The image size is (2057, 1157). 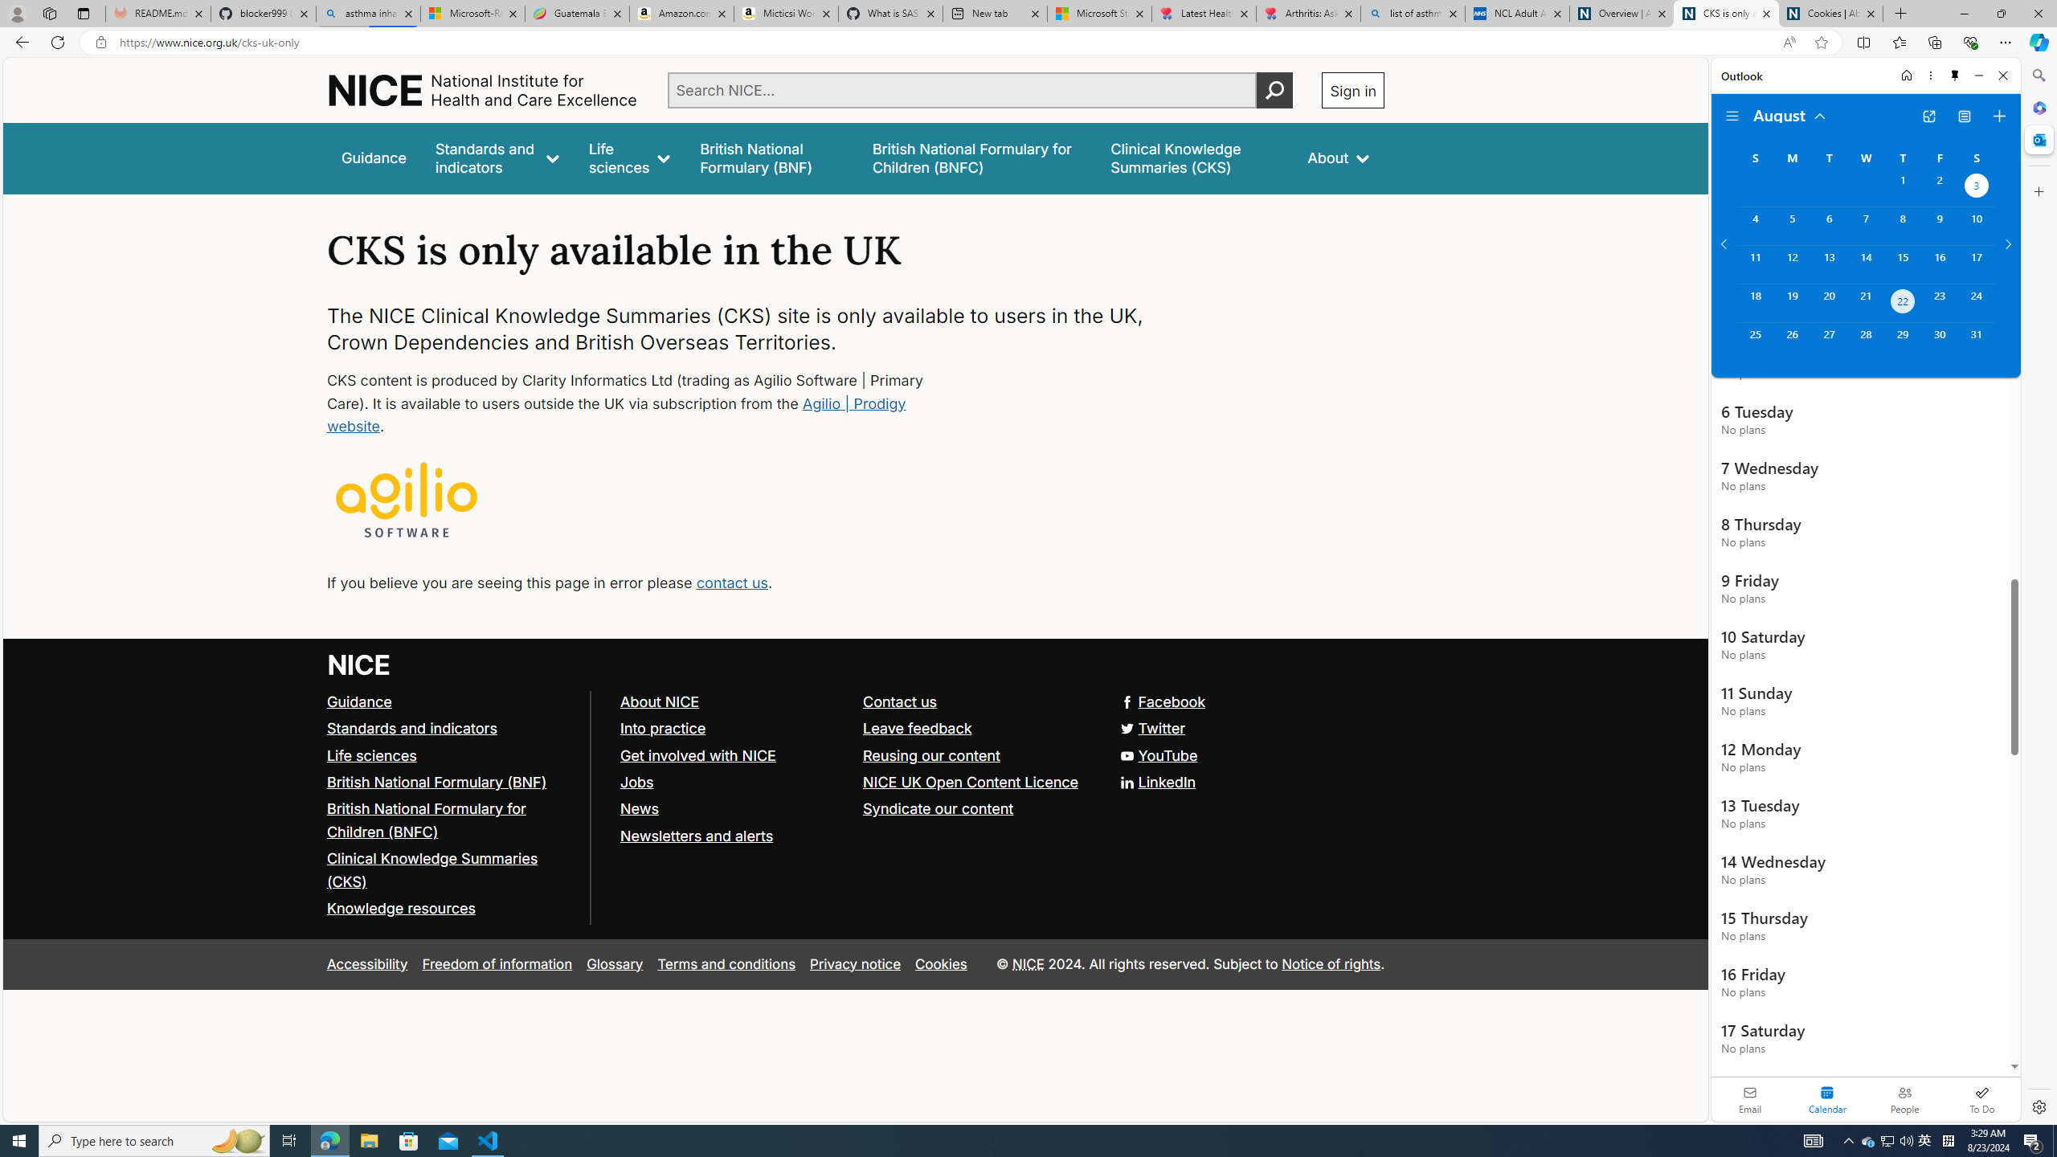 What do you see at coordinates (407, 501) in the screenshot?
I see `Logo for Clarity Consulting` at bounding box center [407, 501].